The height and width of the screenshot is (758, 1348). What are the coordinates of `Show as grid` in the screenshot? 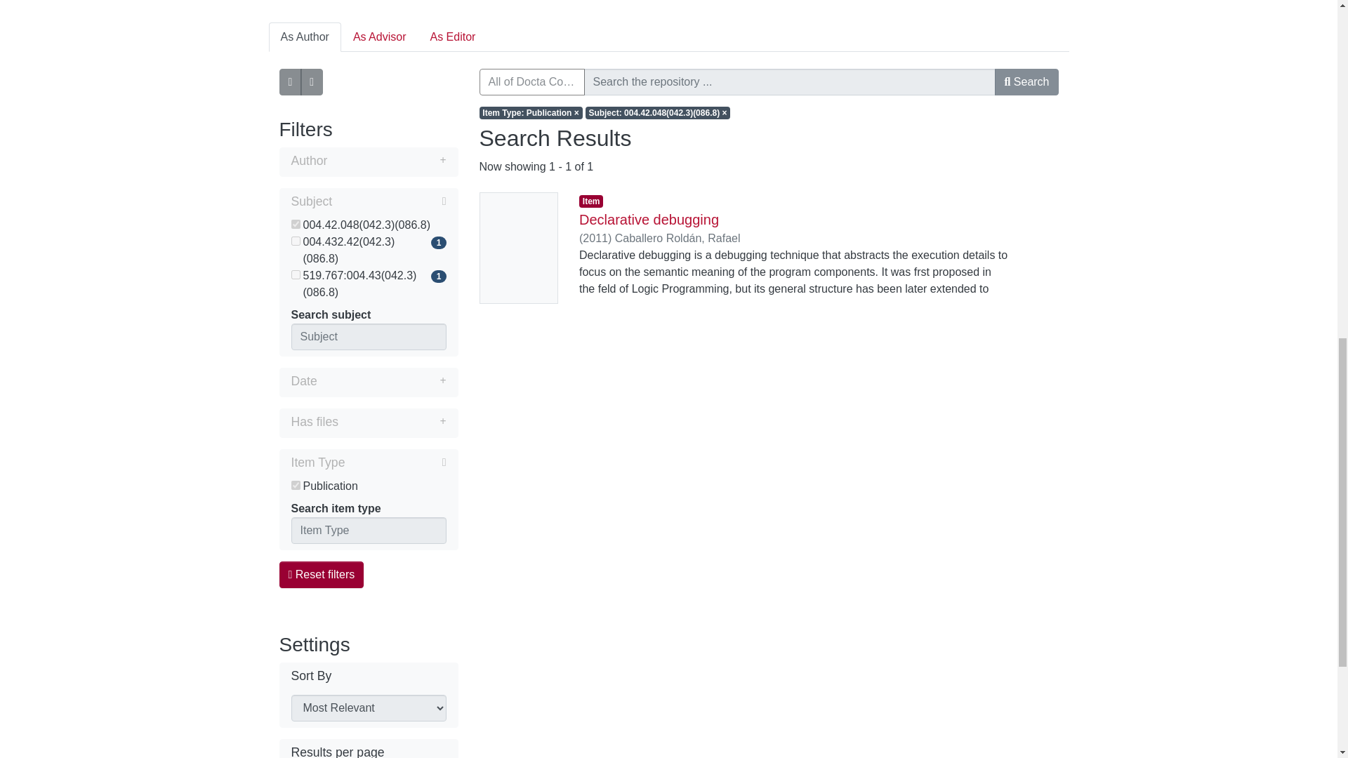 It's located at (312, 82).